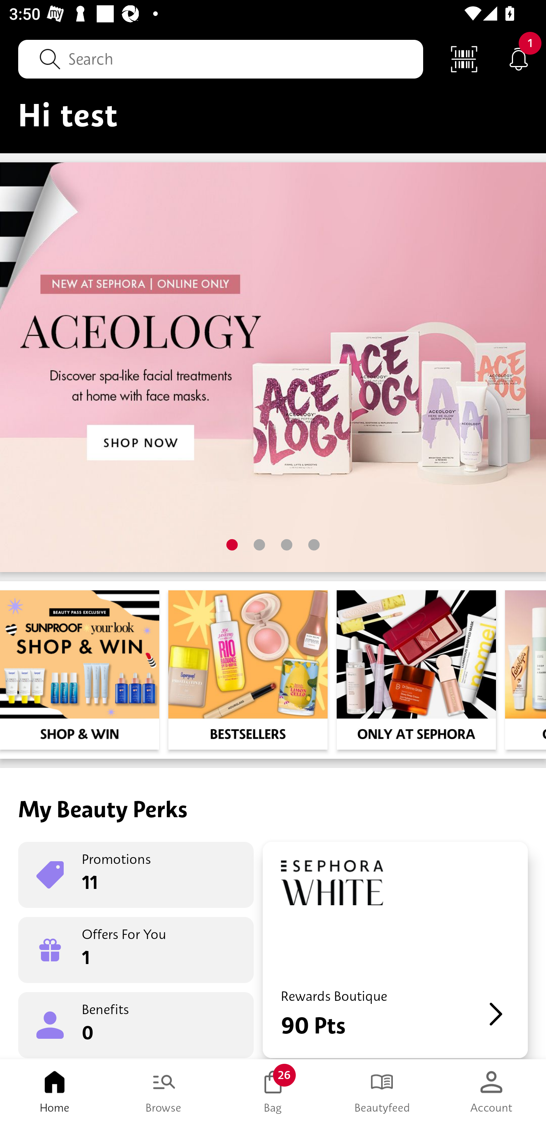  Describe the element at coordinates (273, 1091) in the screenshot. I see `Bag 26 Bag` at that location.